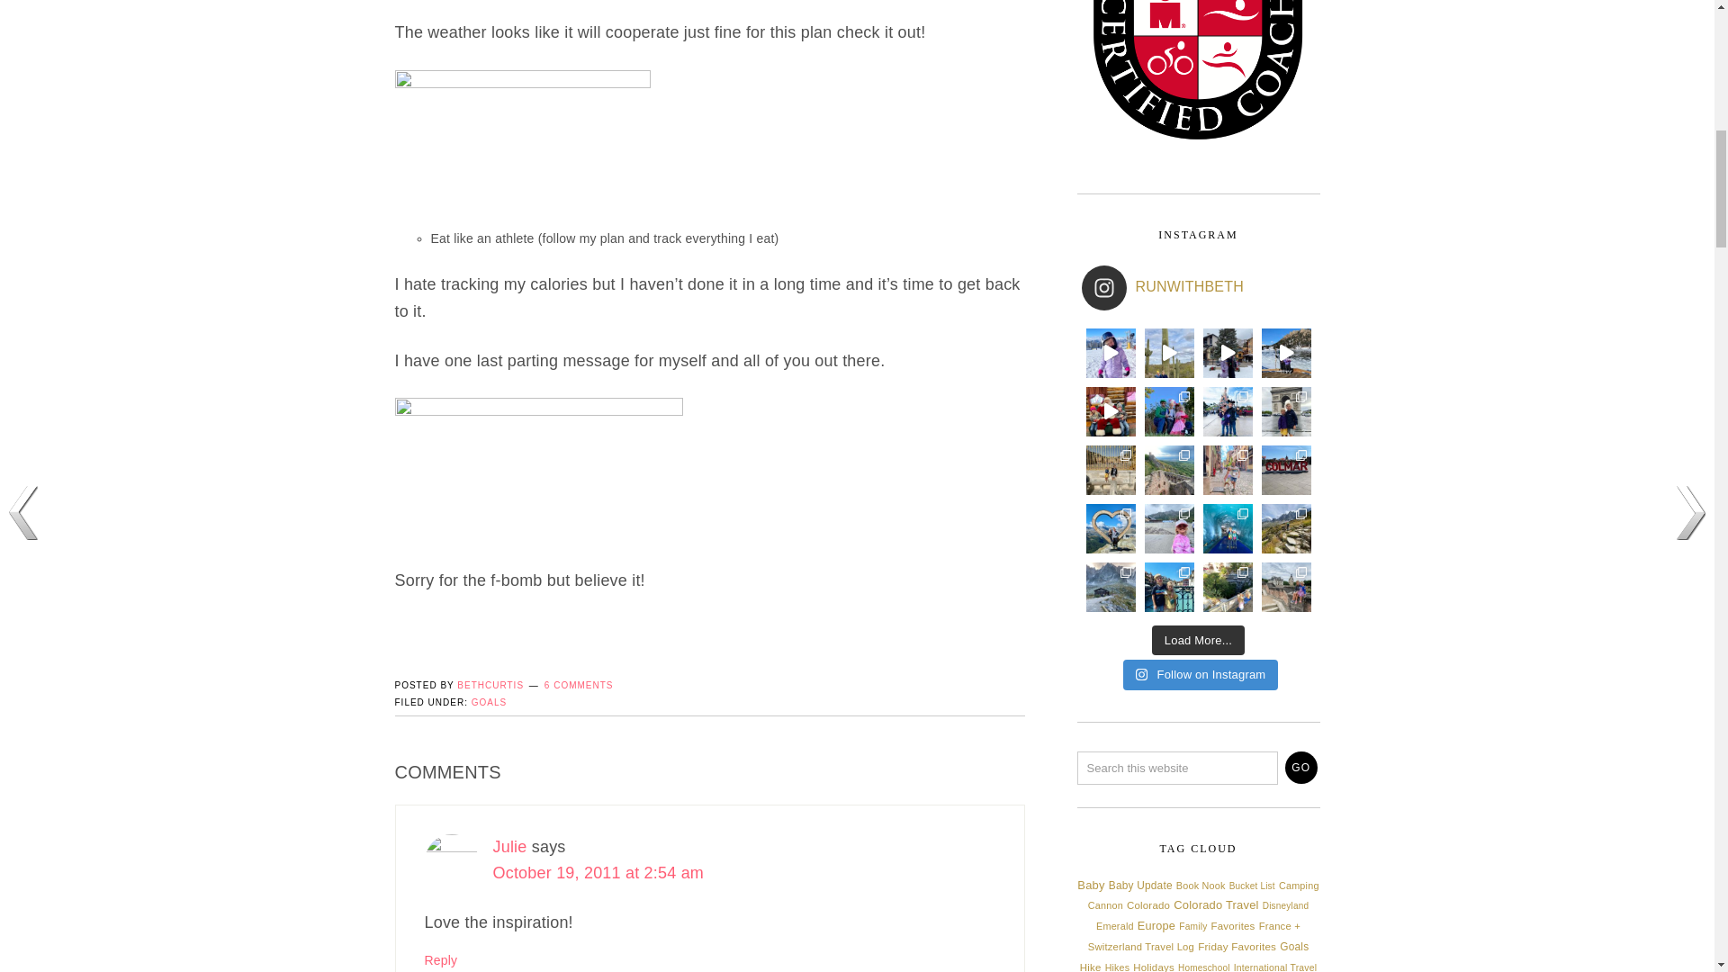 The image size is (1728, 972). I want to click on 8 topics, so click(1299, 886).